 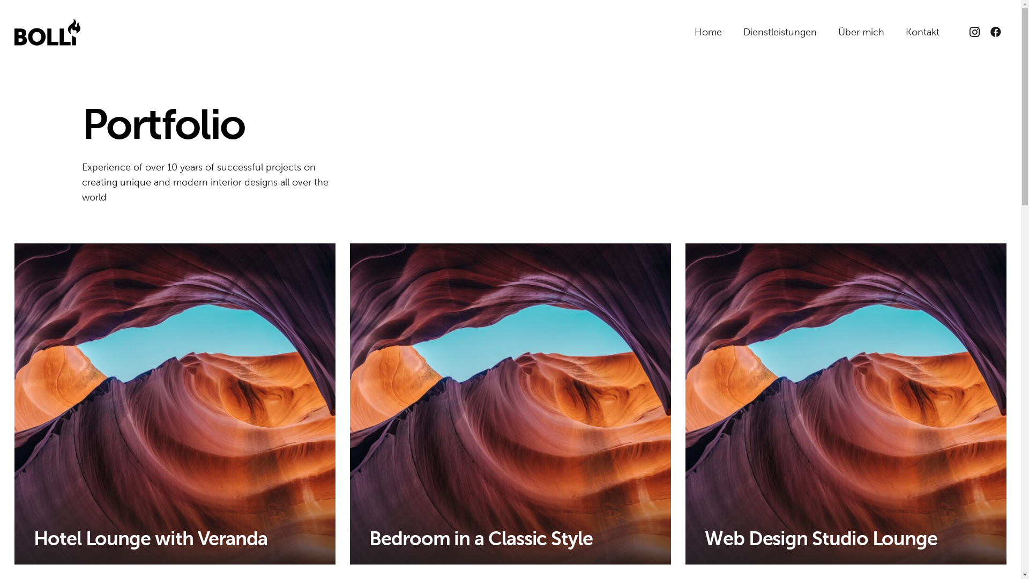 What do you see at coordinates (996, 32) in the screenshot?
I see `Facebook` at bounding box center [996, 32].